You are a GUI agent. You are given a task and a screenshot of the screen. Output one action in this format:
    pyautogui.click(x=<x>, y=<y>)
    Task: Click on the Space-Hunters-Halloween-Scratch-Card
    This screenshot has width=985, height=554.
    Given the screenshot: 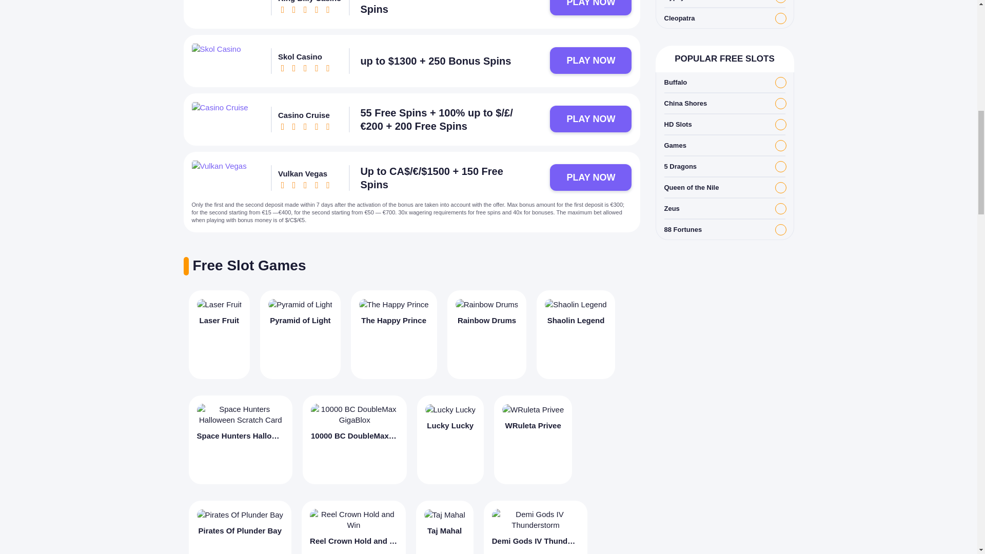 What is the action you would take?
    pyautogui.click(x=241, y=414)
    